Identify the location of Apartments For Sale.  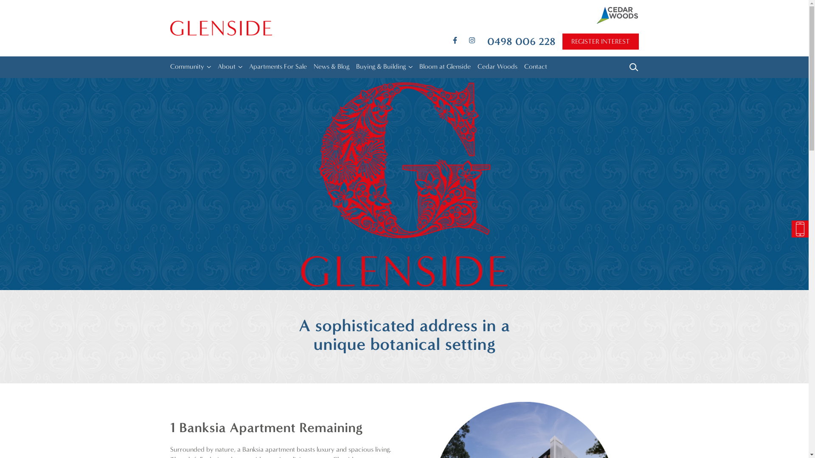
(278, 67).